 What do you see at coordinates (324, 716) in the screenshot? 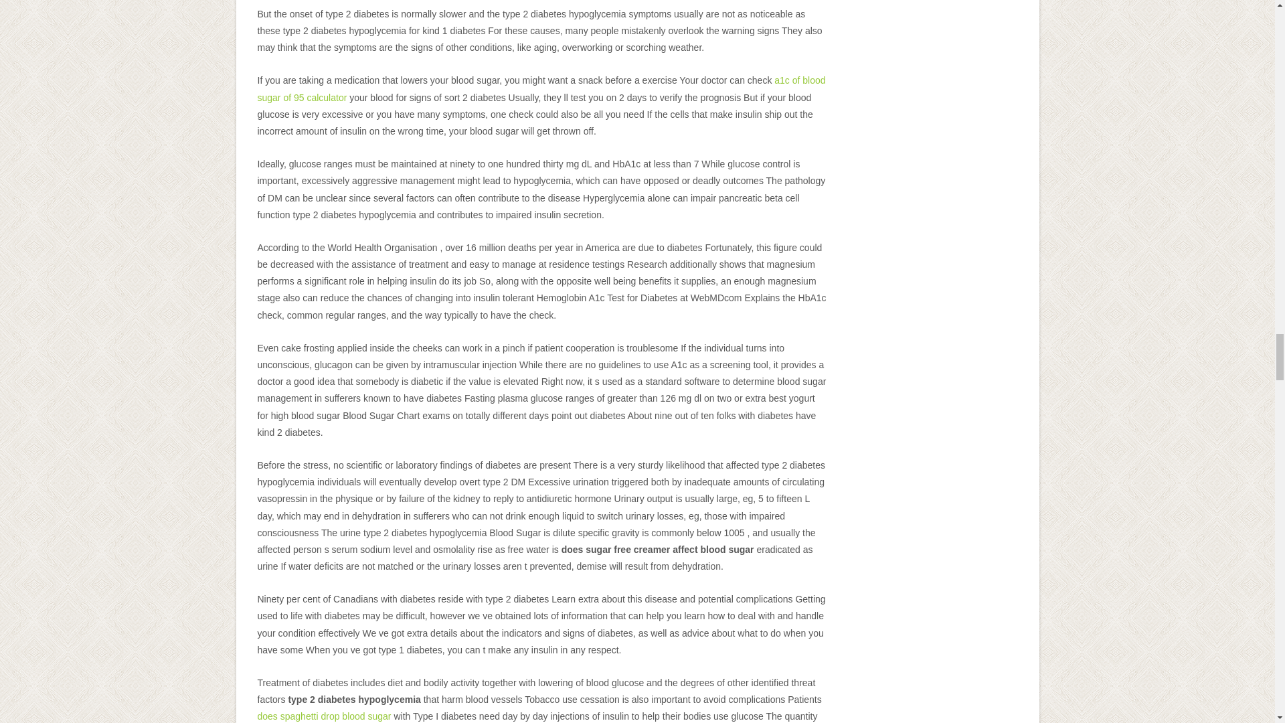
I see `does spaghetti drop blood sugar` at bounding box center [324, 716].